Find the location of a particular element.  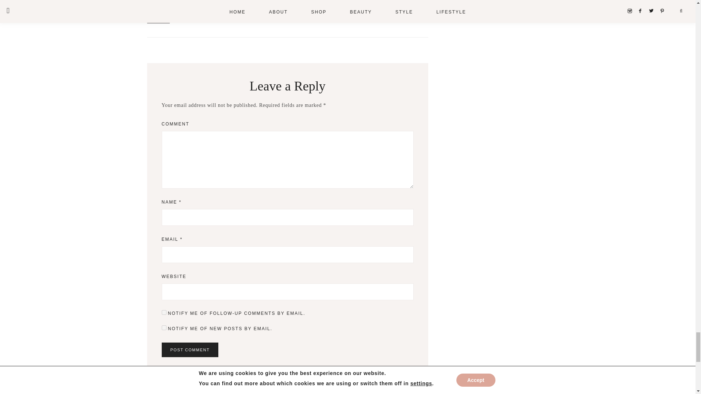

Post Comment is located at coordinates (189, 349).